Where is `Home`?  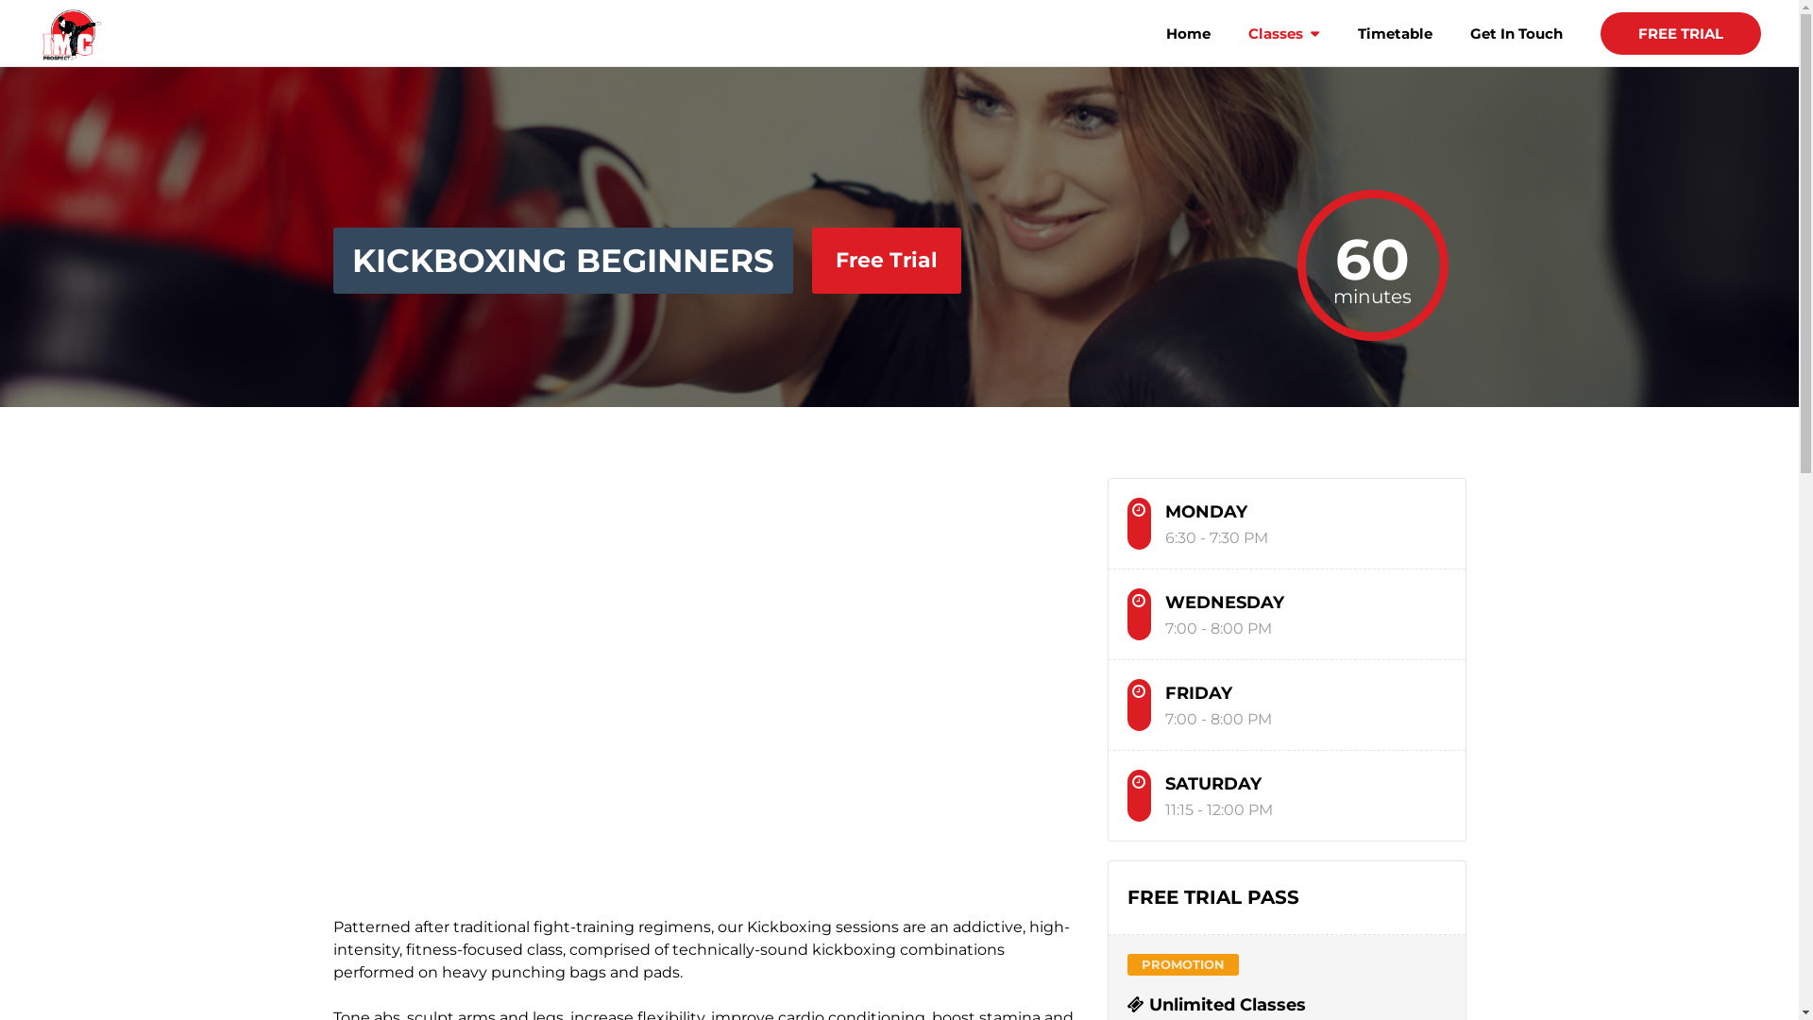 Home is located at coordinates (1188, 55).